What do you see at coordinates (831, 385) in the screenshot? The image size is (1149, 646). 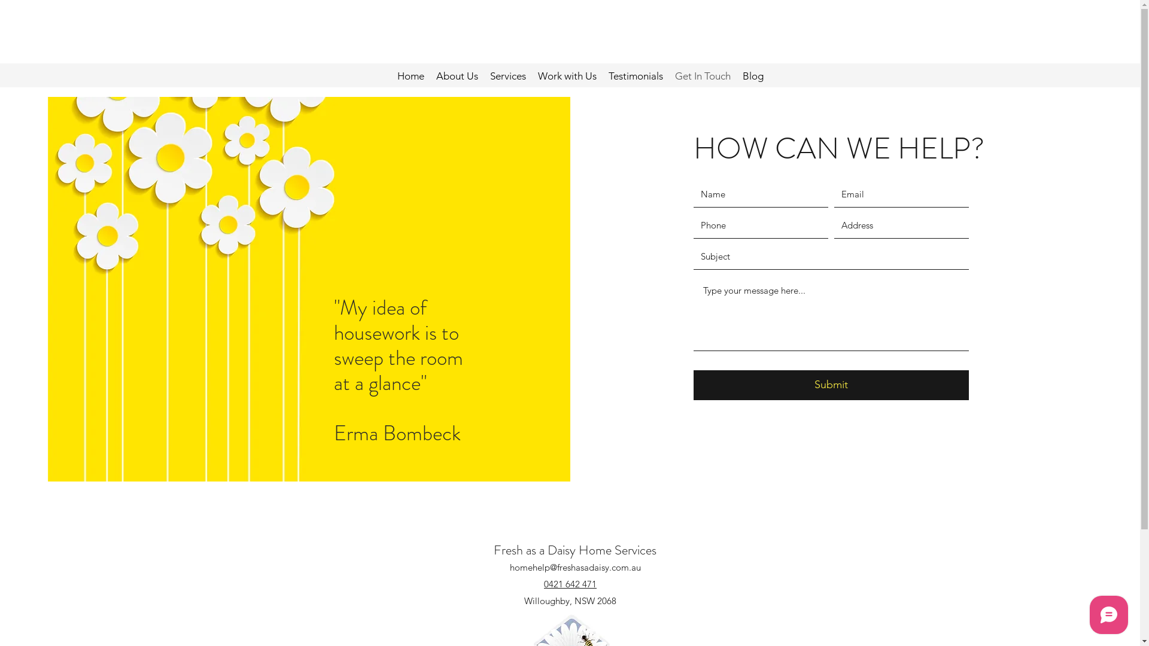 I see `Submit` at bounding box center [831, 385].